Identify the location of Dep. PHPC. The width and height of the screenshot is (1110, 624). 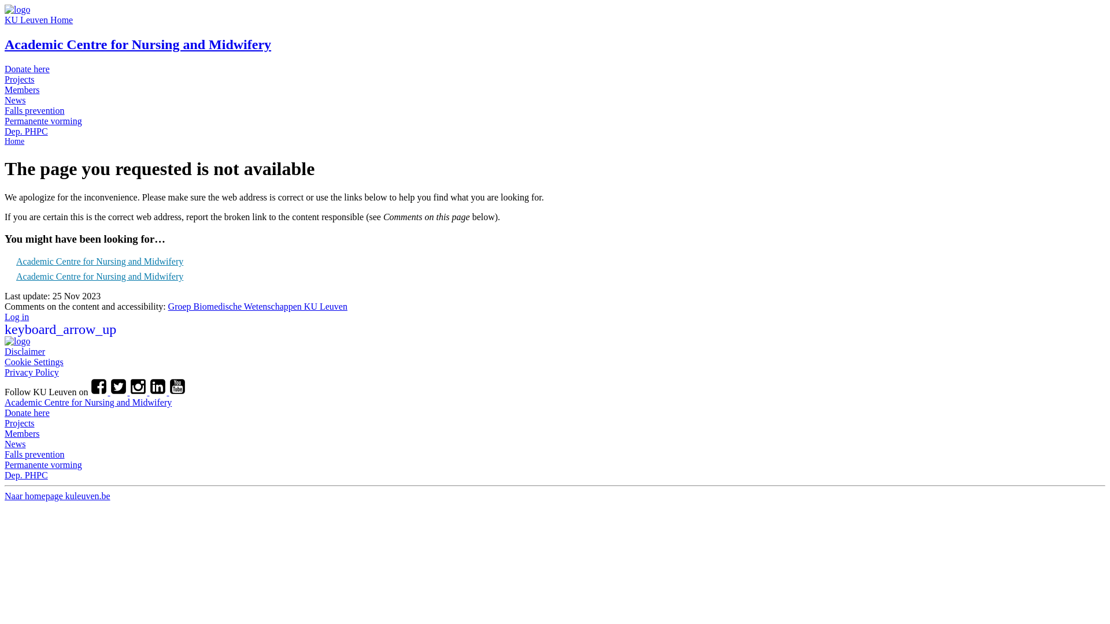
(27, 132).